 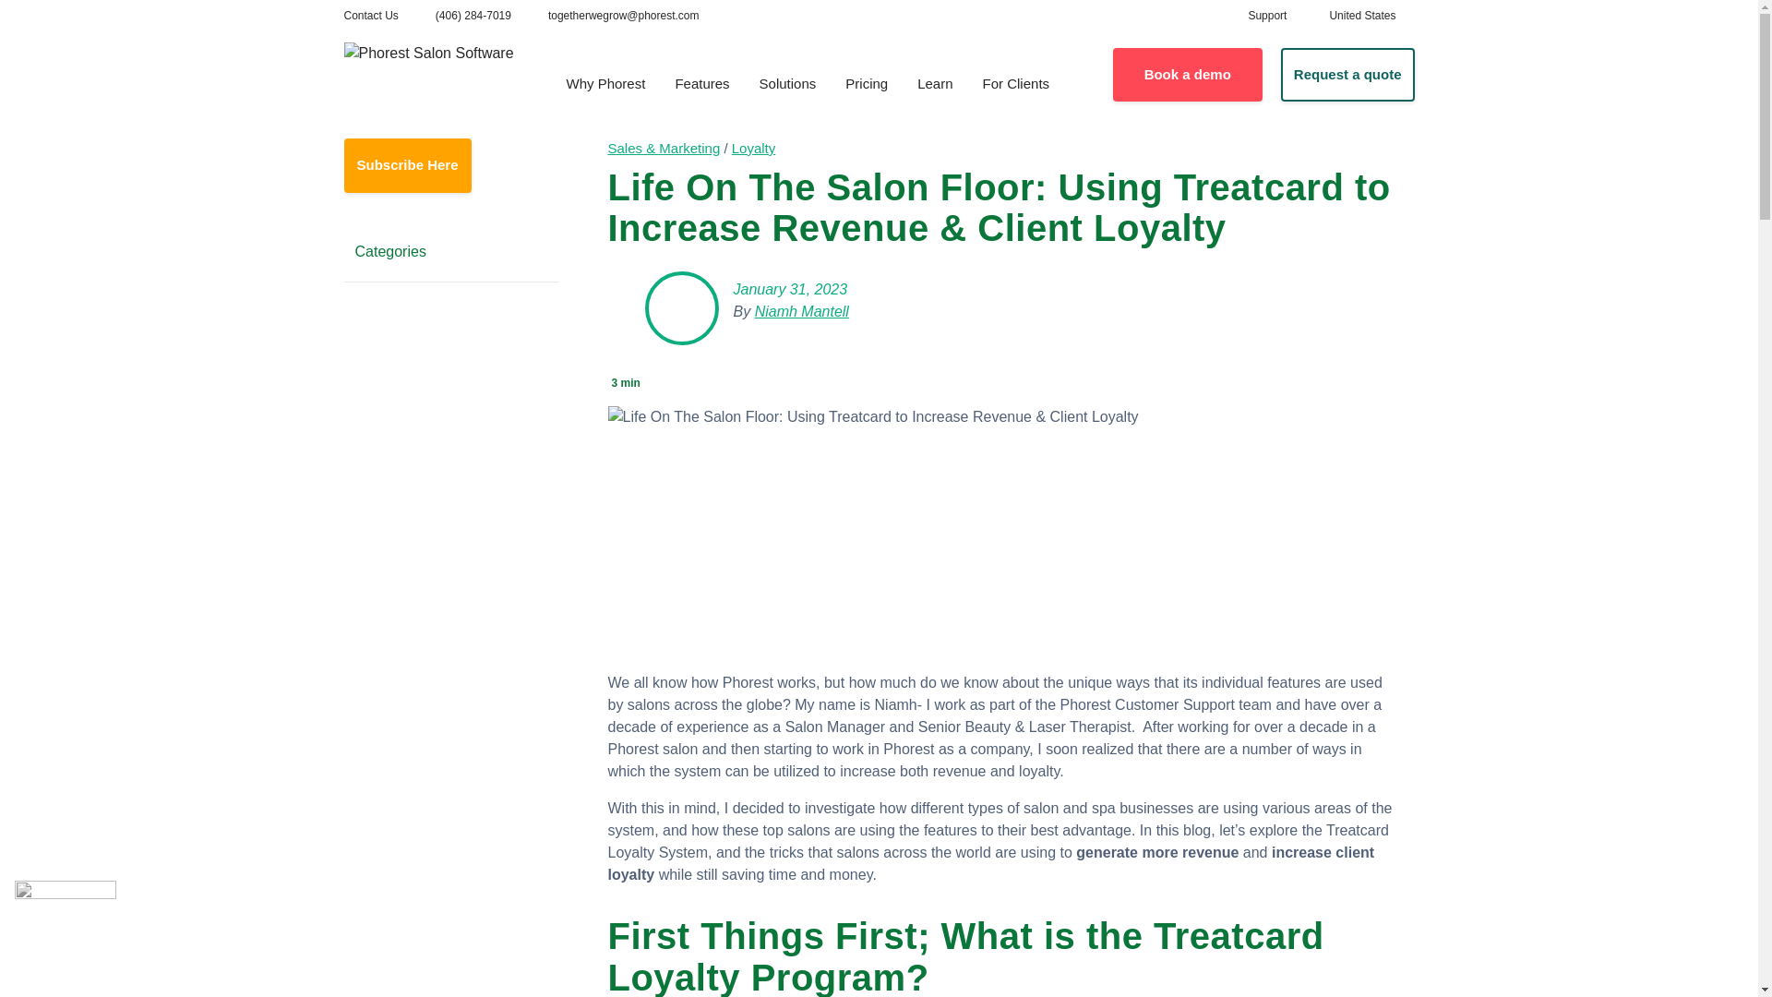 I want to click on Why Phorest, so click(x=605, y=85).